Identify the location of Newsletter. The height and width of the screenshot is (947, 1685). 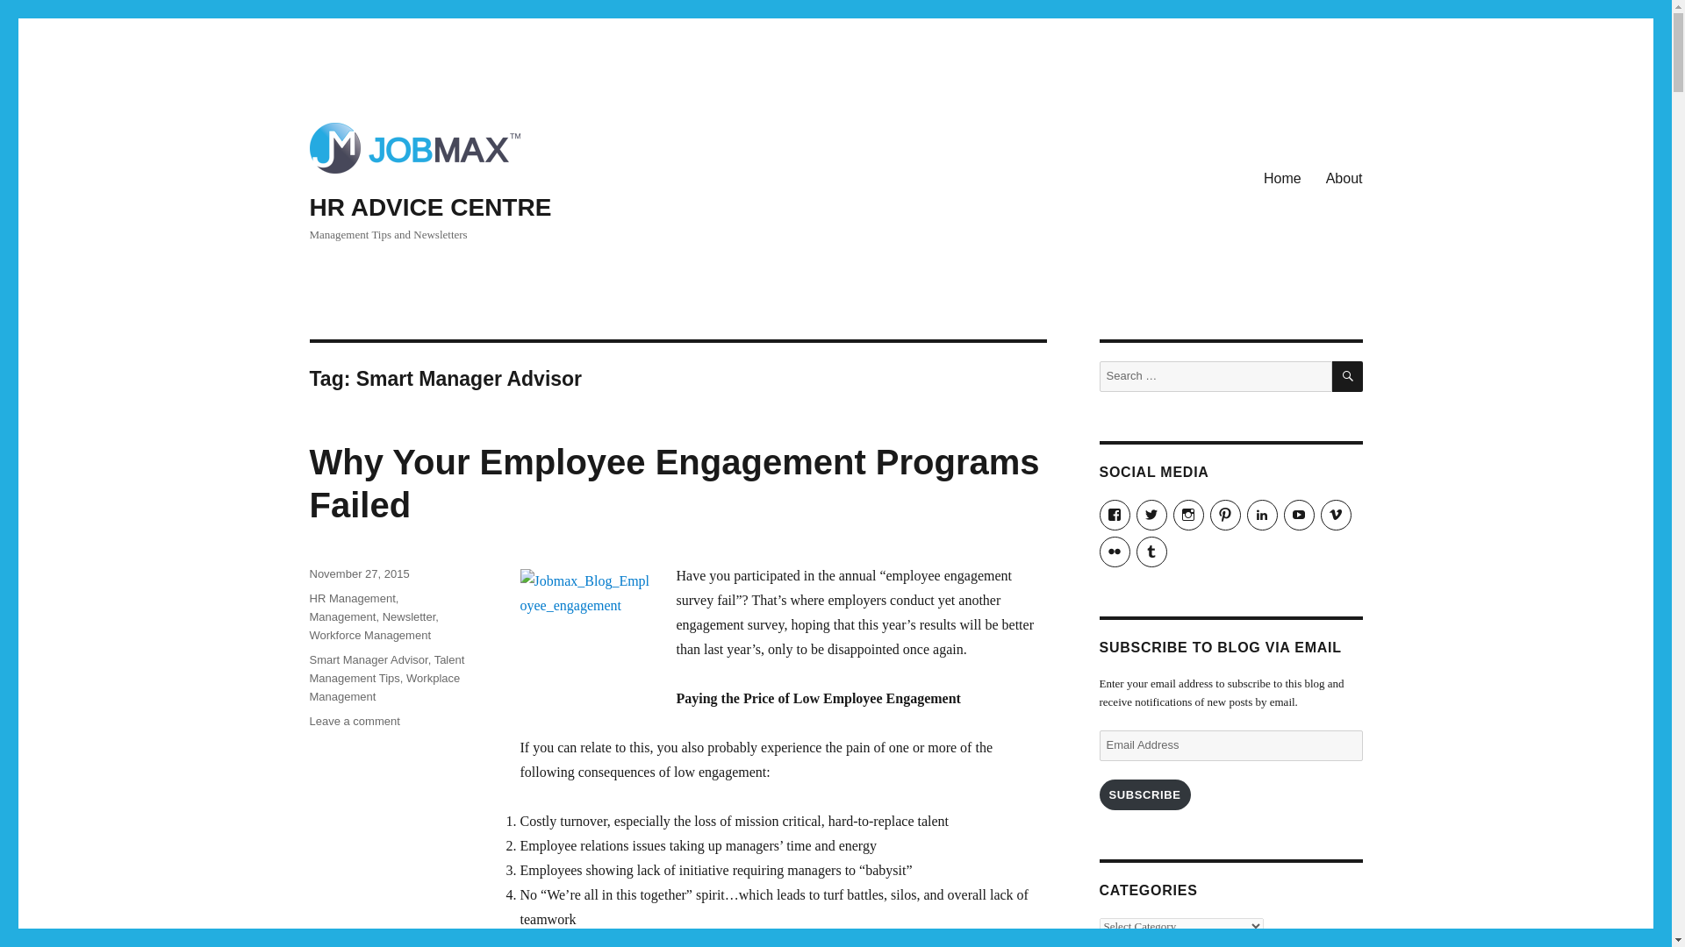
(409, 616).